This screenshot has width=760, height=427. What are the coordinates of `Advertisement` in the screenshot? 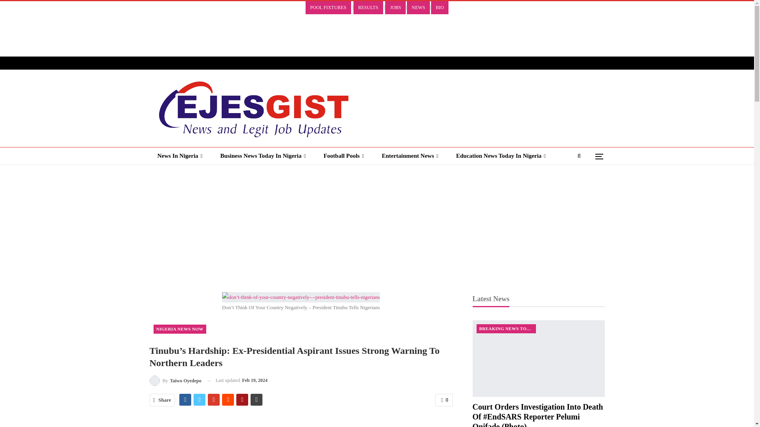 It's located at (144, 36).